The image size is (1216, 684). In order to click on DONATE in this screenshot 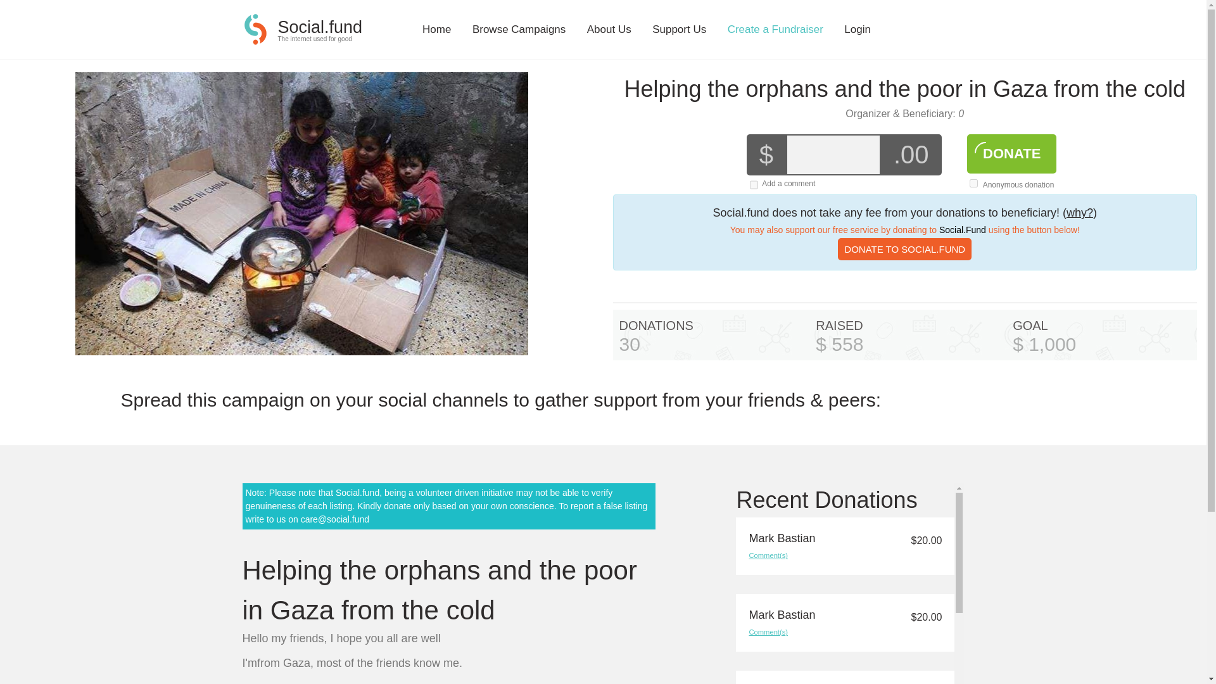, I will do `click(1011, 153)`.